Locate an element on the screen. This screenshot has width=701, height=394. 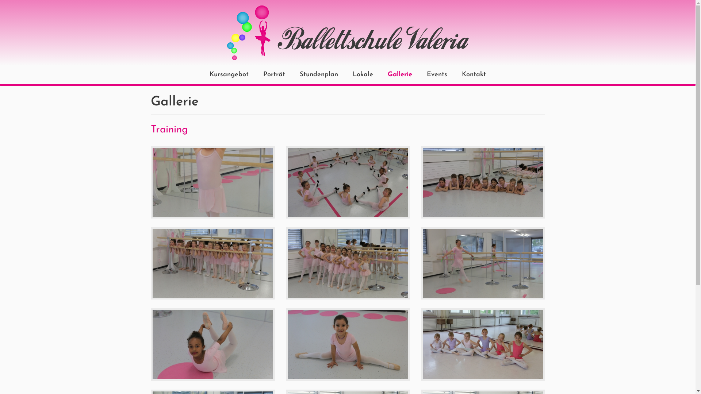
Gallerie is located at coordinates (400, 75).